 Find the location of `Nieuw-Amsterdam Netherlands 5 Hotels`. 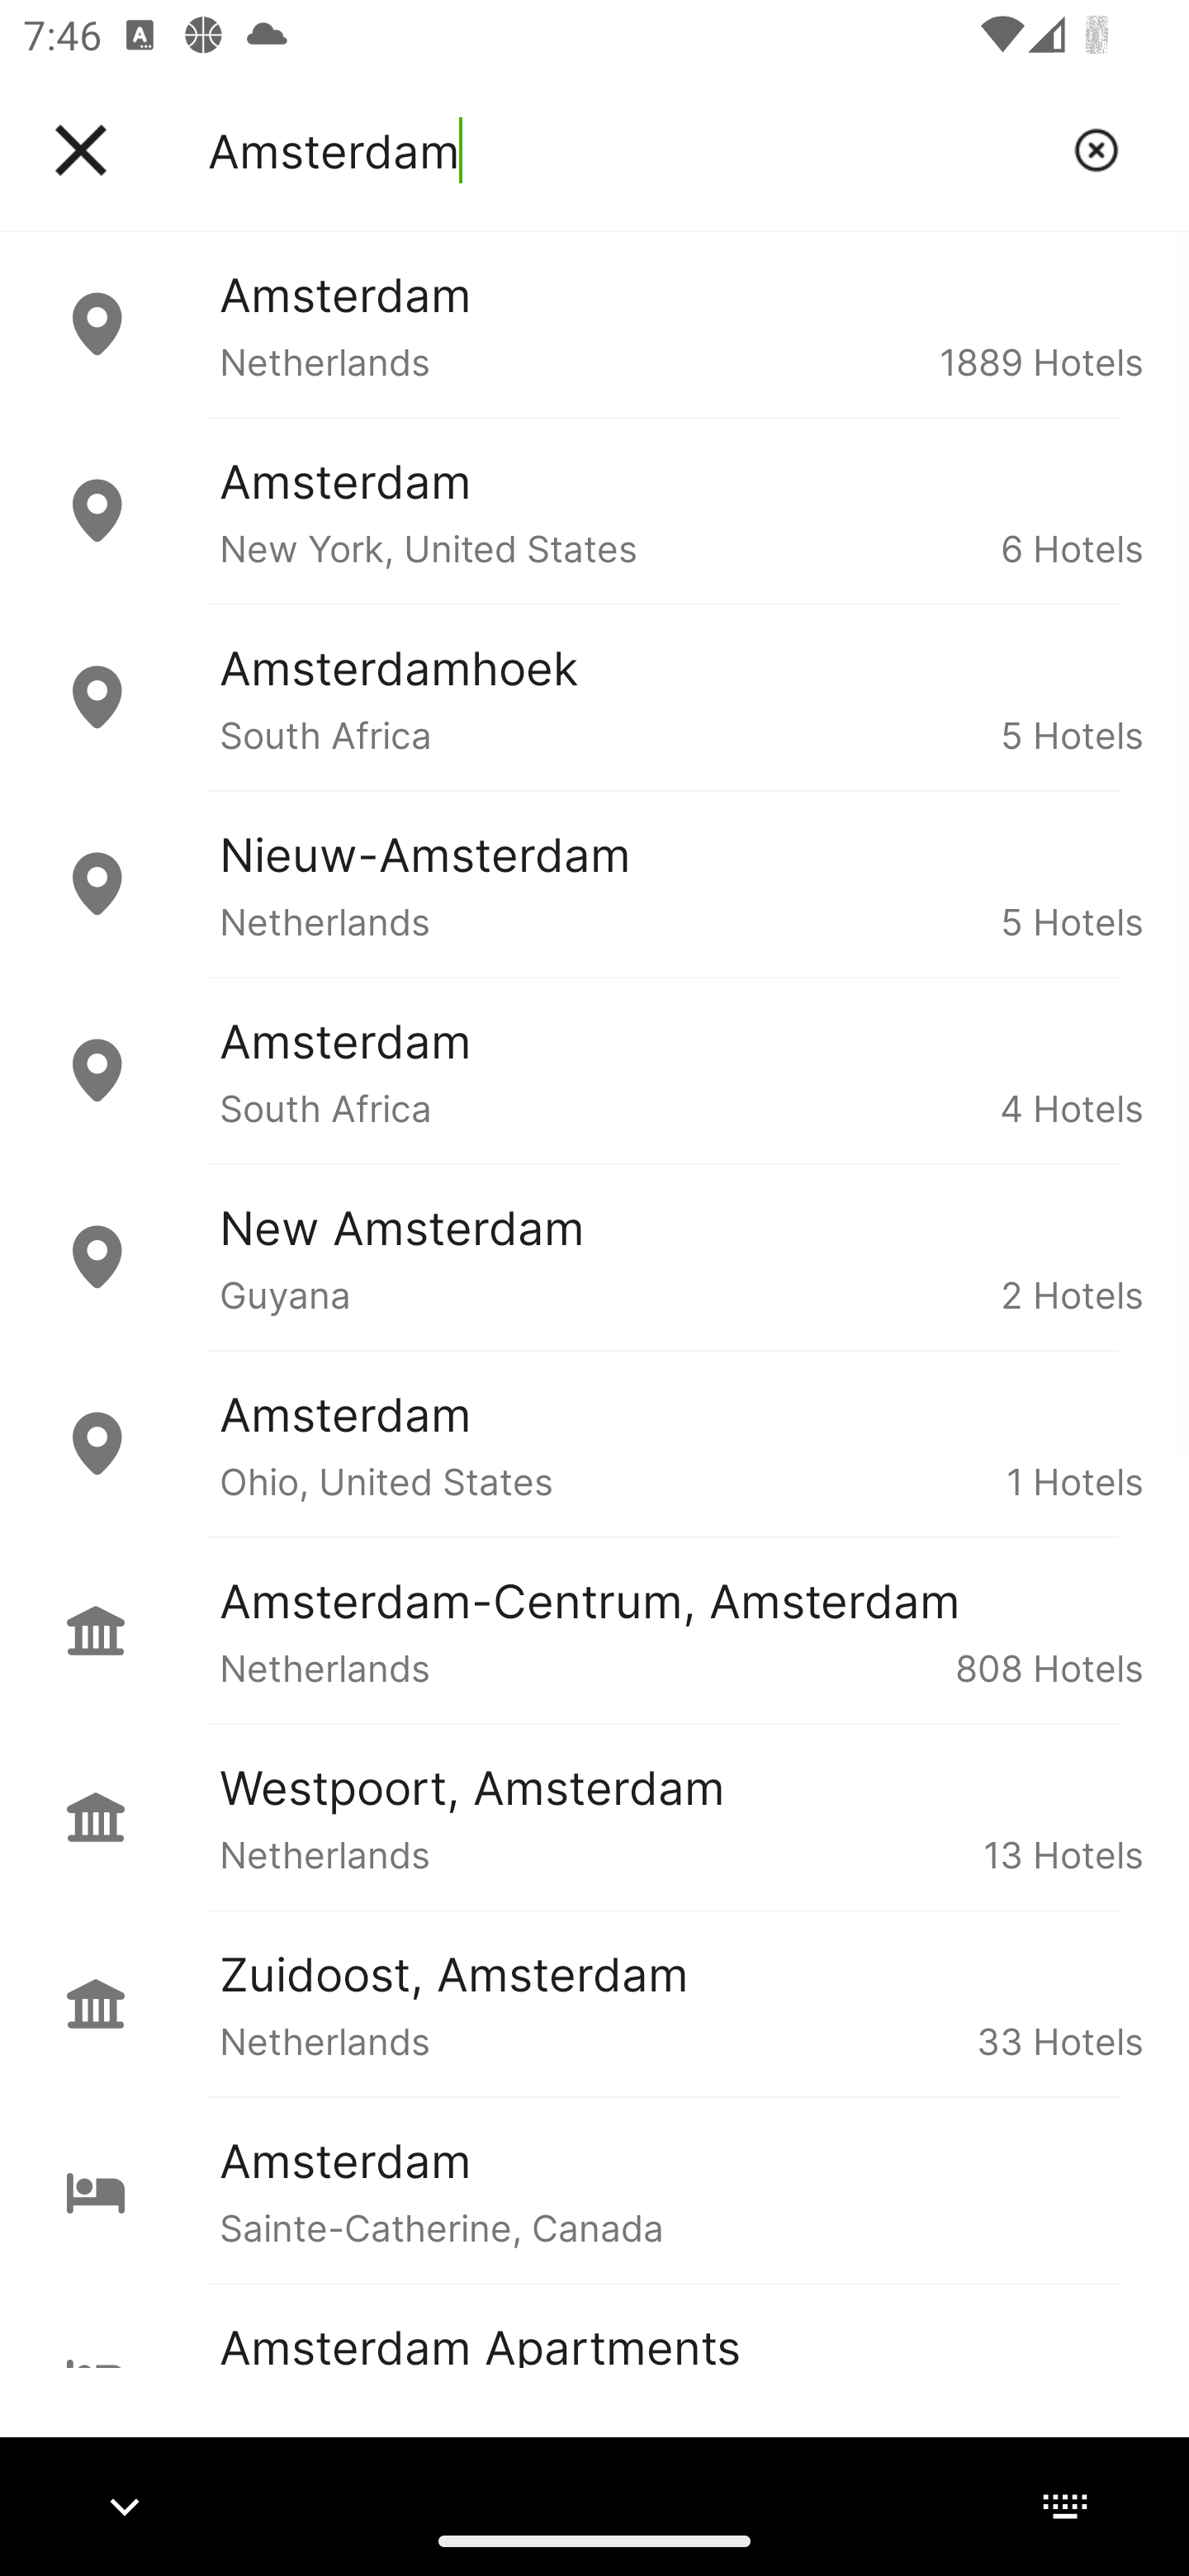

Nieuw-Amsterdam Netherlands 5 Hotels is located at coordinates (594, 883).